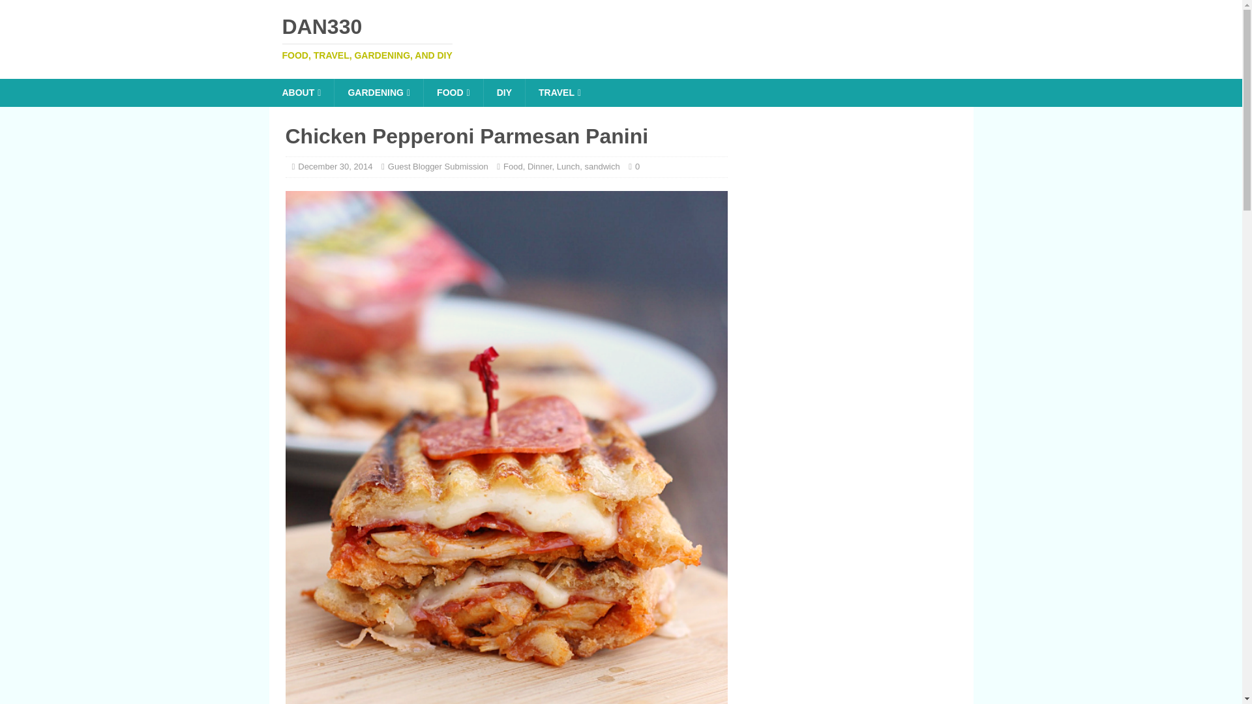 The height and width of the screenshot is (704, 1252). I want to click on FOOD, so click(453, 93).